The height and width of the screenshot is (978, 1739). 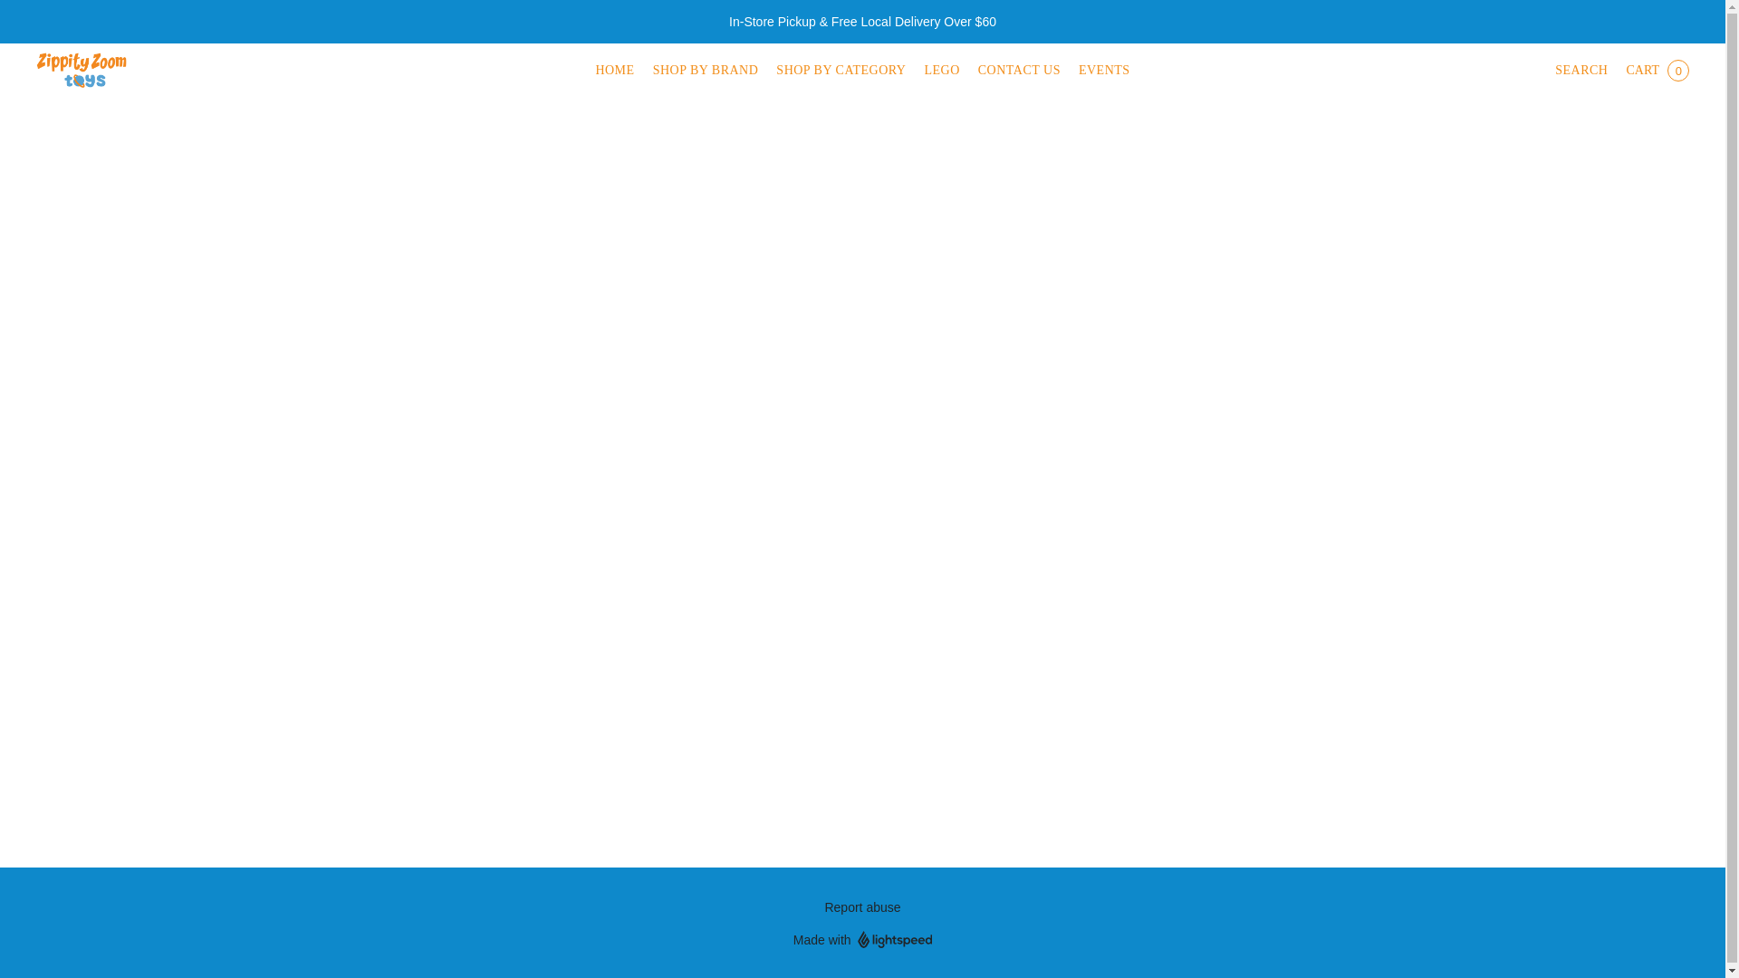 What do you see at coordinates (1580, 71) in the screenshot?
I see `Search the website` at bounding box center [1580, 71].